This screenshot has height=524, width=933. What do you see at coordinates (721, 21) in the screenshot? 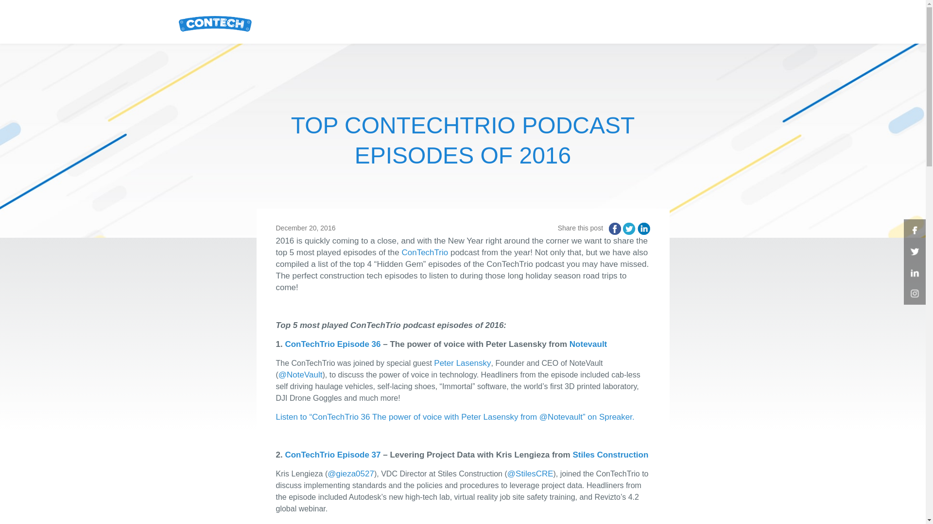
I see `Subscribe` at bounding box center [721, 21].